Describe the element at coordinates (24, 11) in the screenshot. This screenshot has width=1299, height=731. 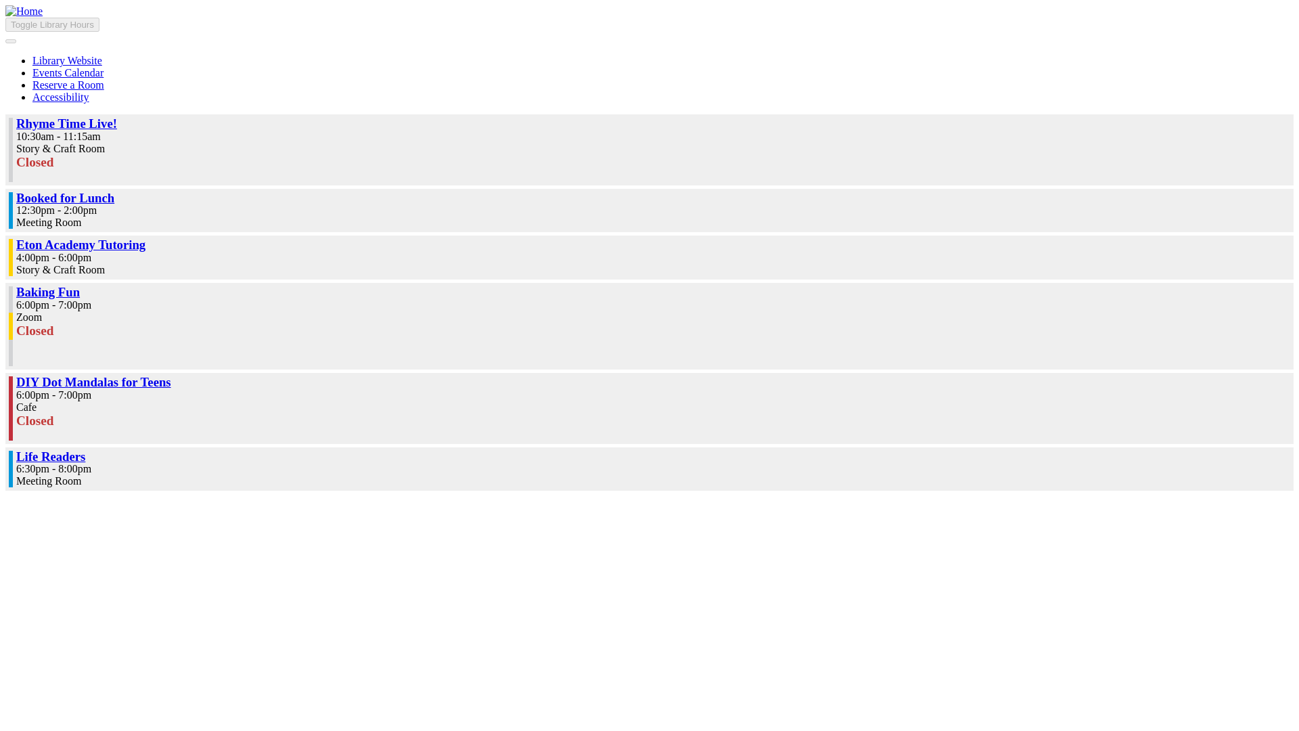
I see `Home` at that location.